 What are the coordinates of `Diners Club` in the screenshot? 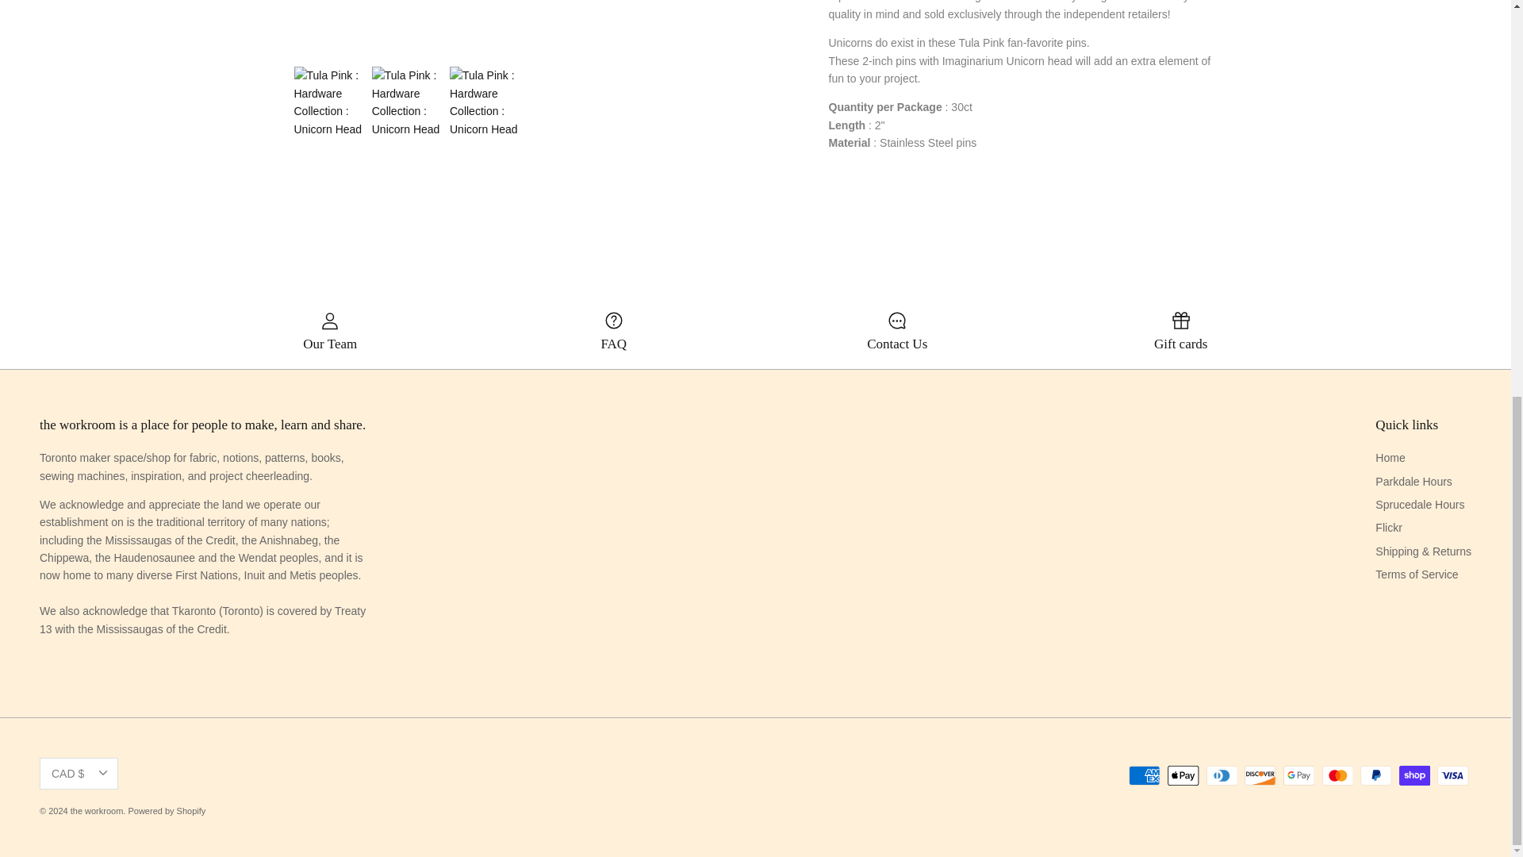 It's located at (1222, 776).